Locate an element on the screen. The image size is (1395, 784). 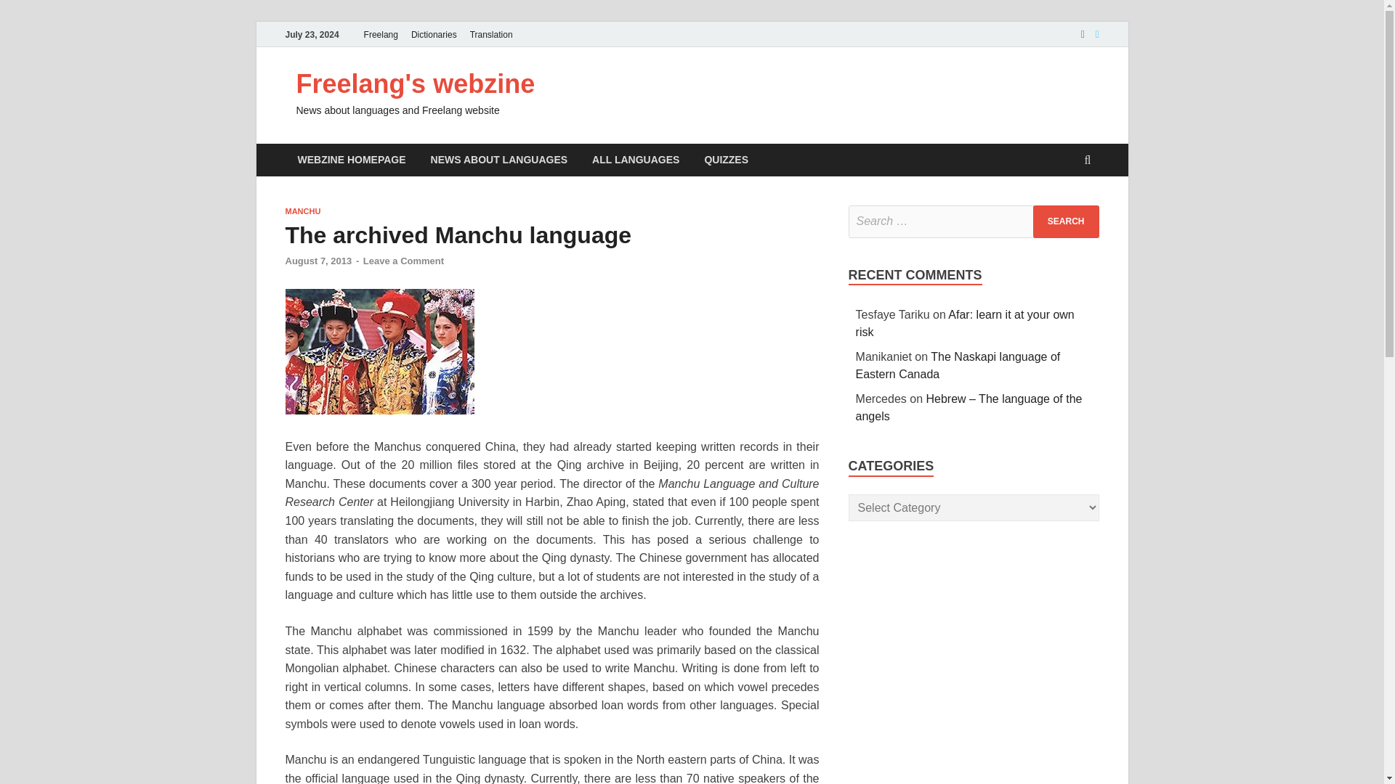
NEWS ABOUT LANGUAGES is located at coordinates (499, 160).